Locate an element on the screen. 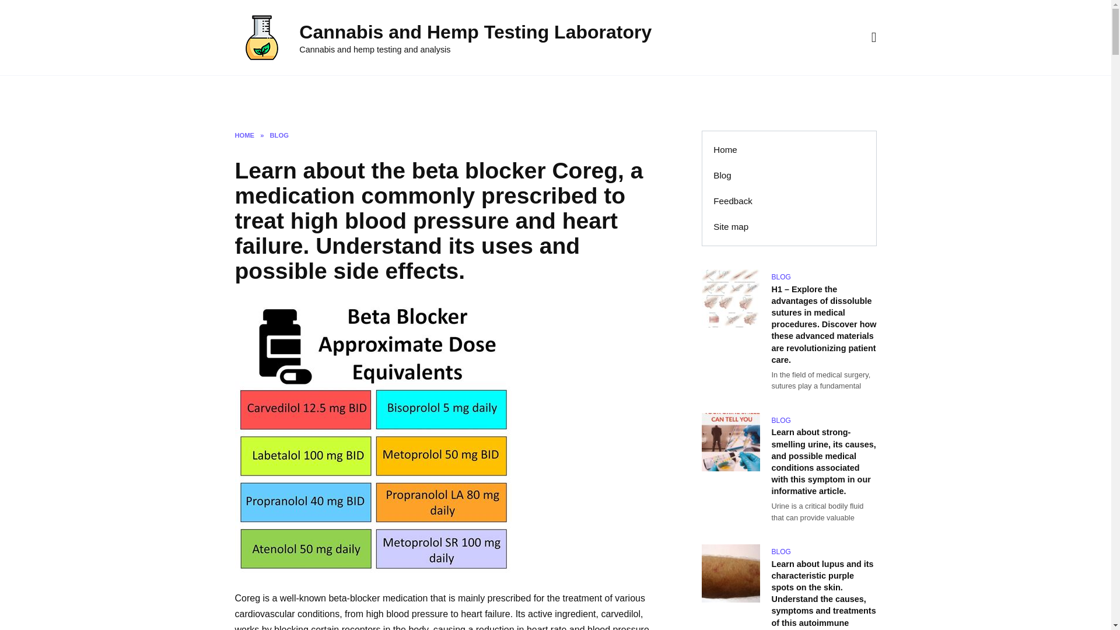 This screenshot has height=630, width=1120. Blog is located at coordinates (722, 175).